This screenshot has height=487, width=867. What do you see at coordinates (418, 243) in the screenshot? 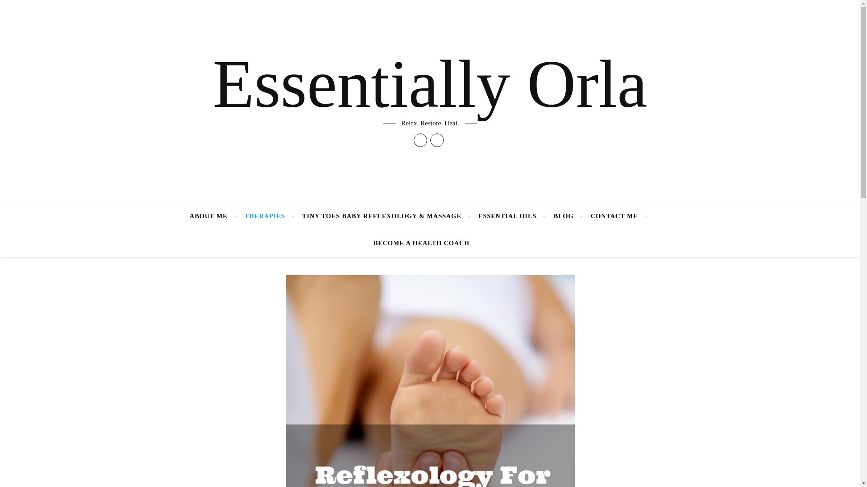
I see `BECOME A HEALTH COACH` at bounding box center [418, 243].